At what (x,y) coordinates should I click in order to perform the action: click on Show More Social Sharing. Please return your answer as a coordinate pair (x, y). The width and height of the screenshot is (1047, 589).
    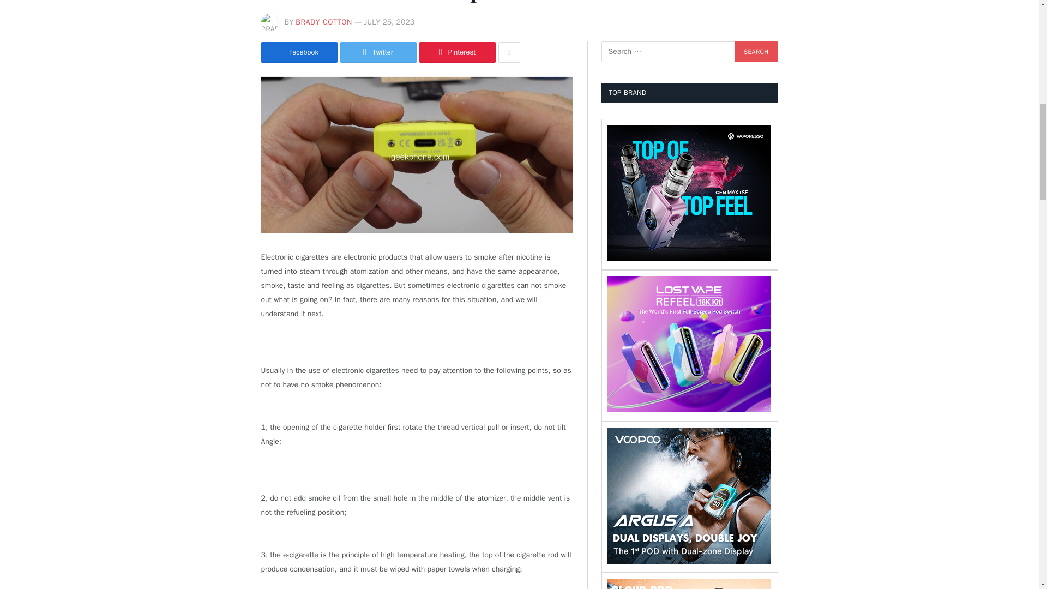
    Looking at the image, I should click on (509, 52).